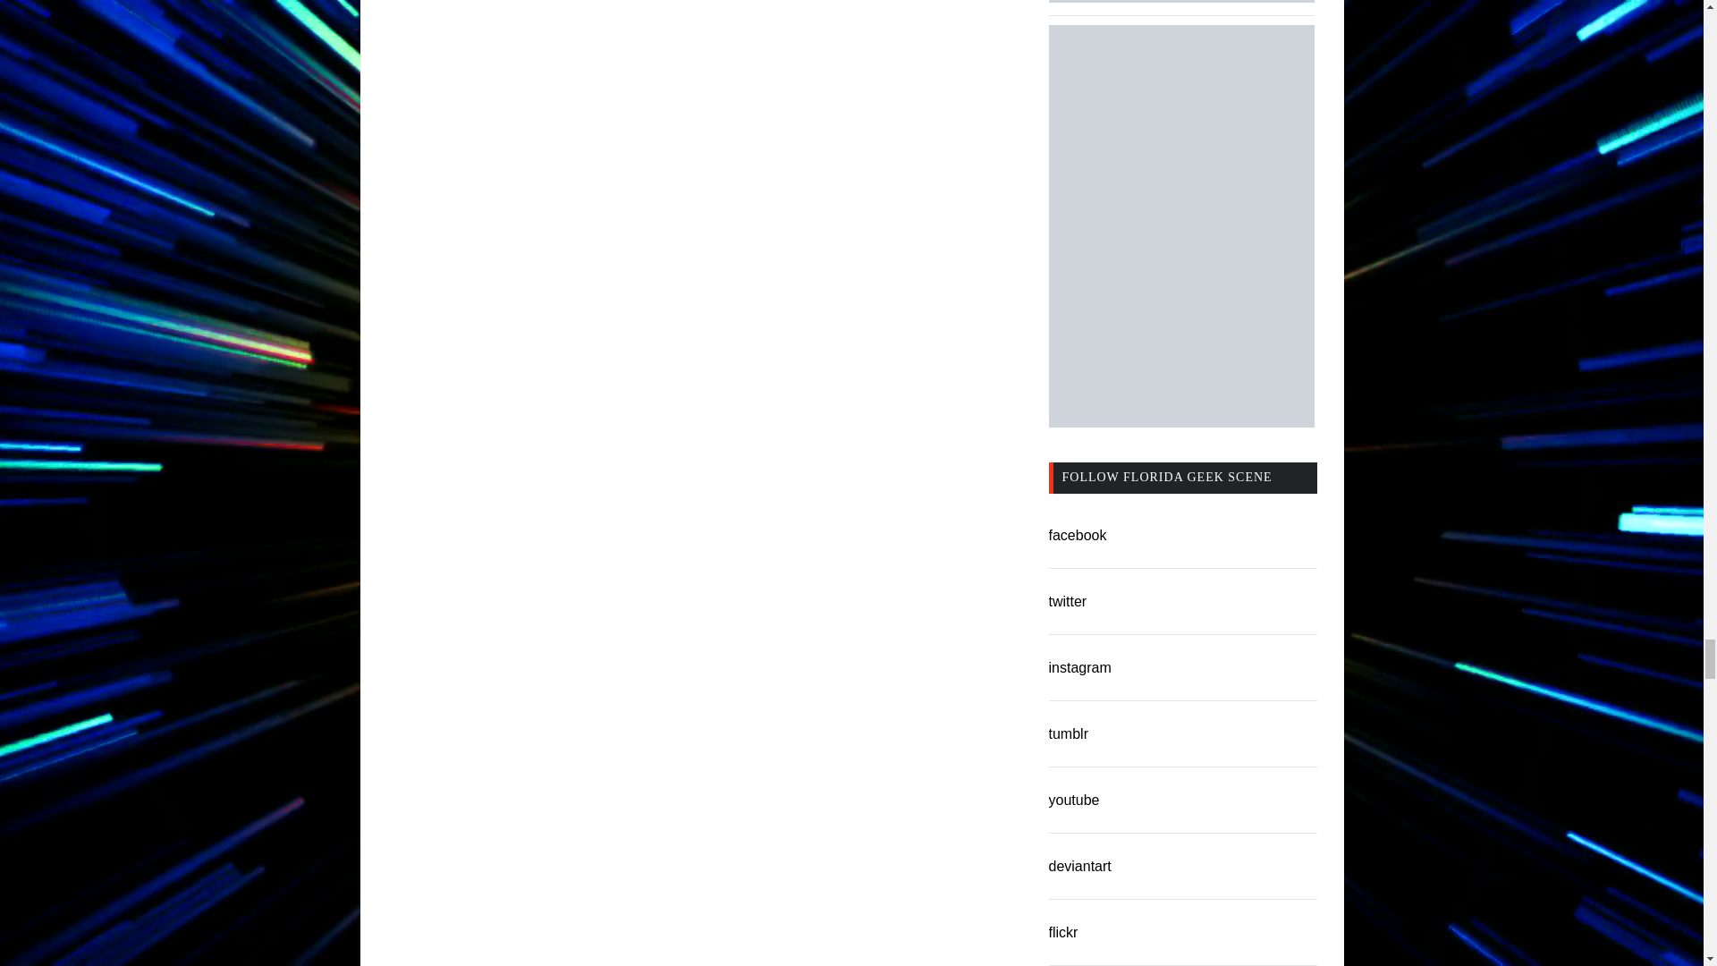 The height and width of the screenshot is (966, 1717). What do you see at coordinates (1078, 667) in the screenshot?
I see `Instagram` at bounding box center [1078, 667].